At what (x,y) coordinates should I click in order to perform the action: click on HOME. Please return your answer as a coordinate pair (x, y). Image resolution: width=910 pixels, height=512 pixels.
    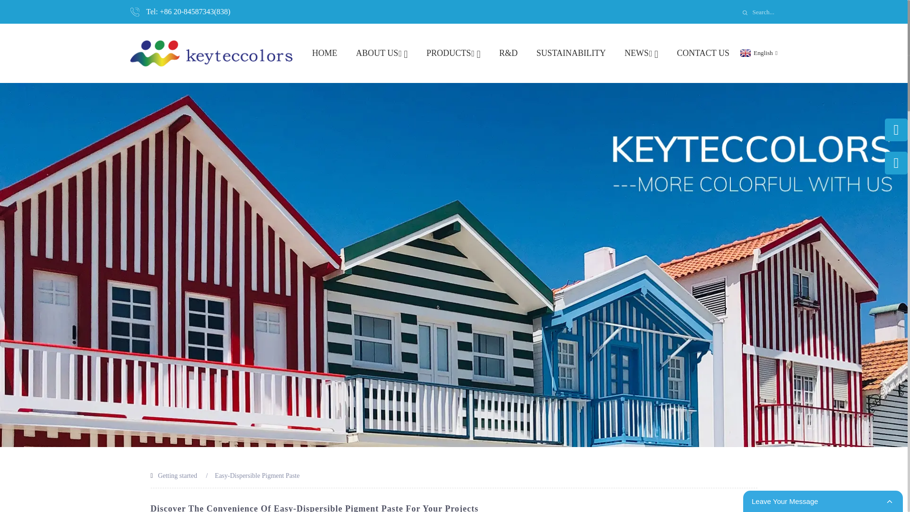
    Looking at the image, I should click on (324, 53).